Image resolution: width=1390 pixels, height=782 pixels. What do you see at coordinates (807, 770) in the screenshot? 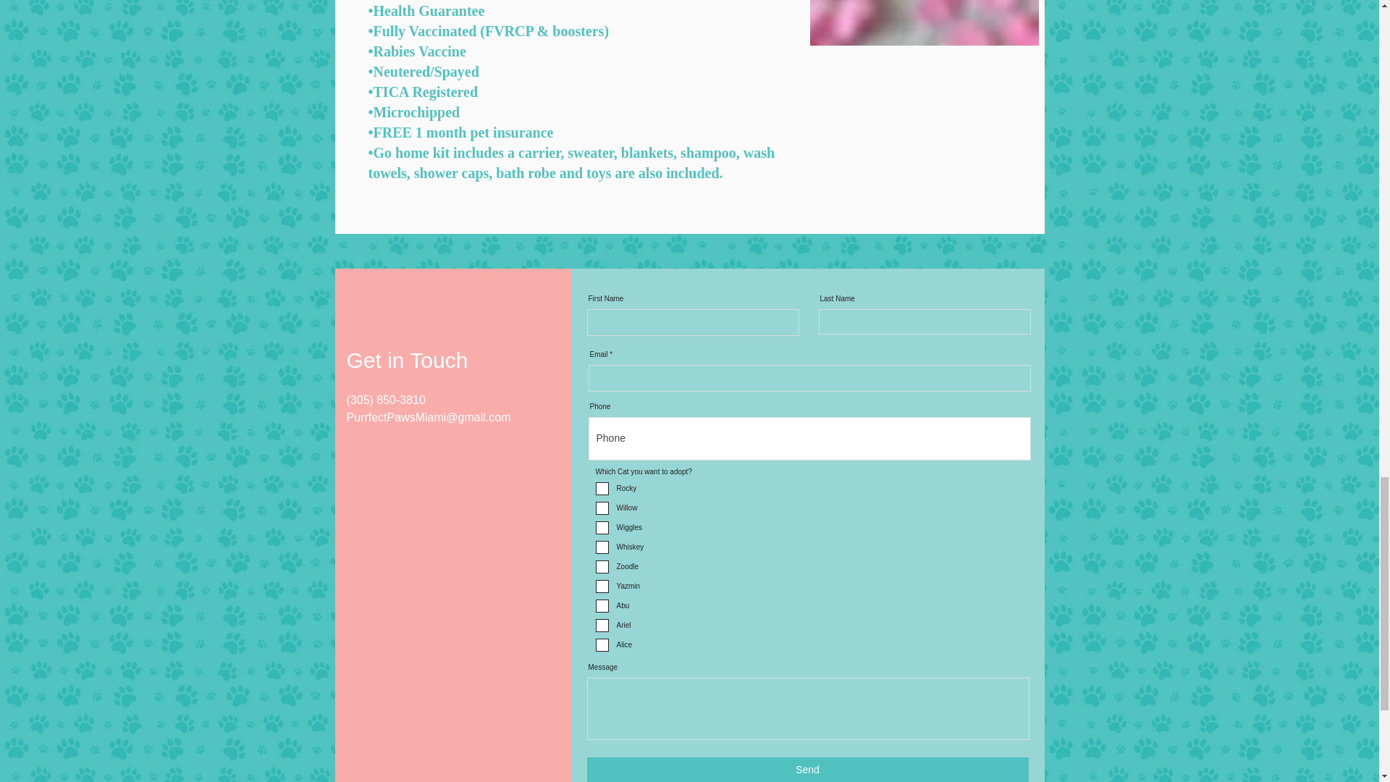
I see `Send` at bounding box center [807, 770].